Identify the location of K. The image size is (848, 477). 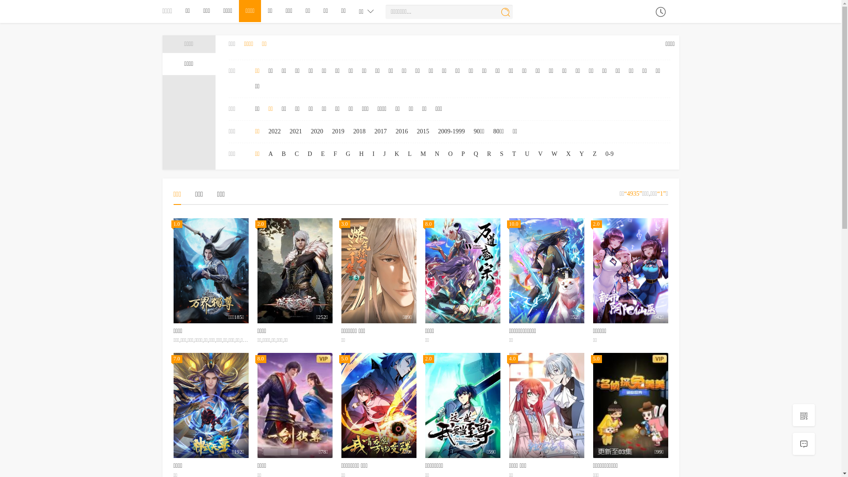
(397, 154).